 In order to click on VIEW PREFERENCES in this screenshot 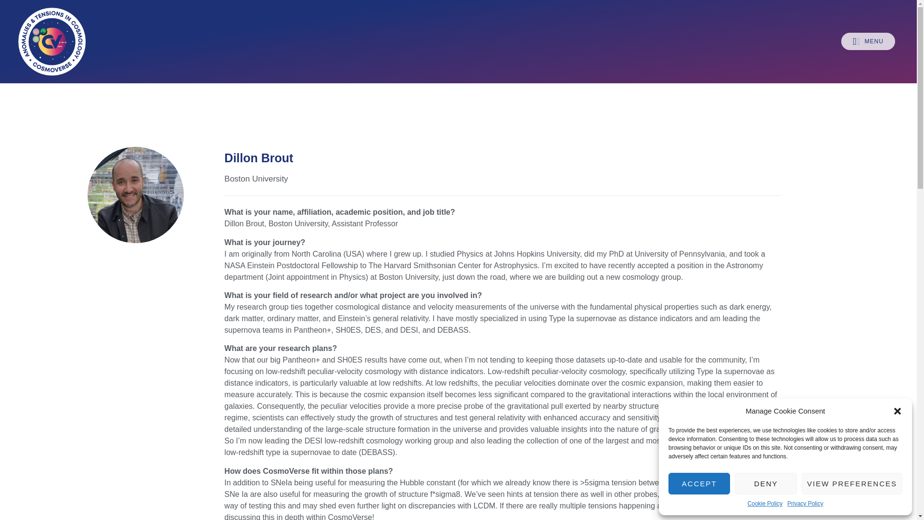, I will do `click(852, 483)`.